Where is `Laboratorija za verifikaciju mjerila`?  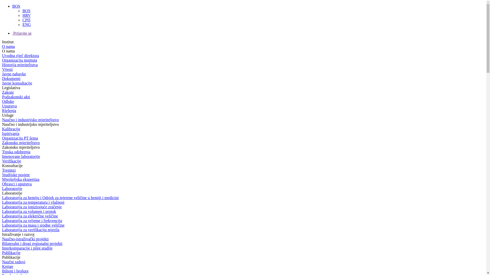
Laboratorija za verifikaciju mjerila is located at coordinates (31, 230).